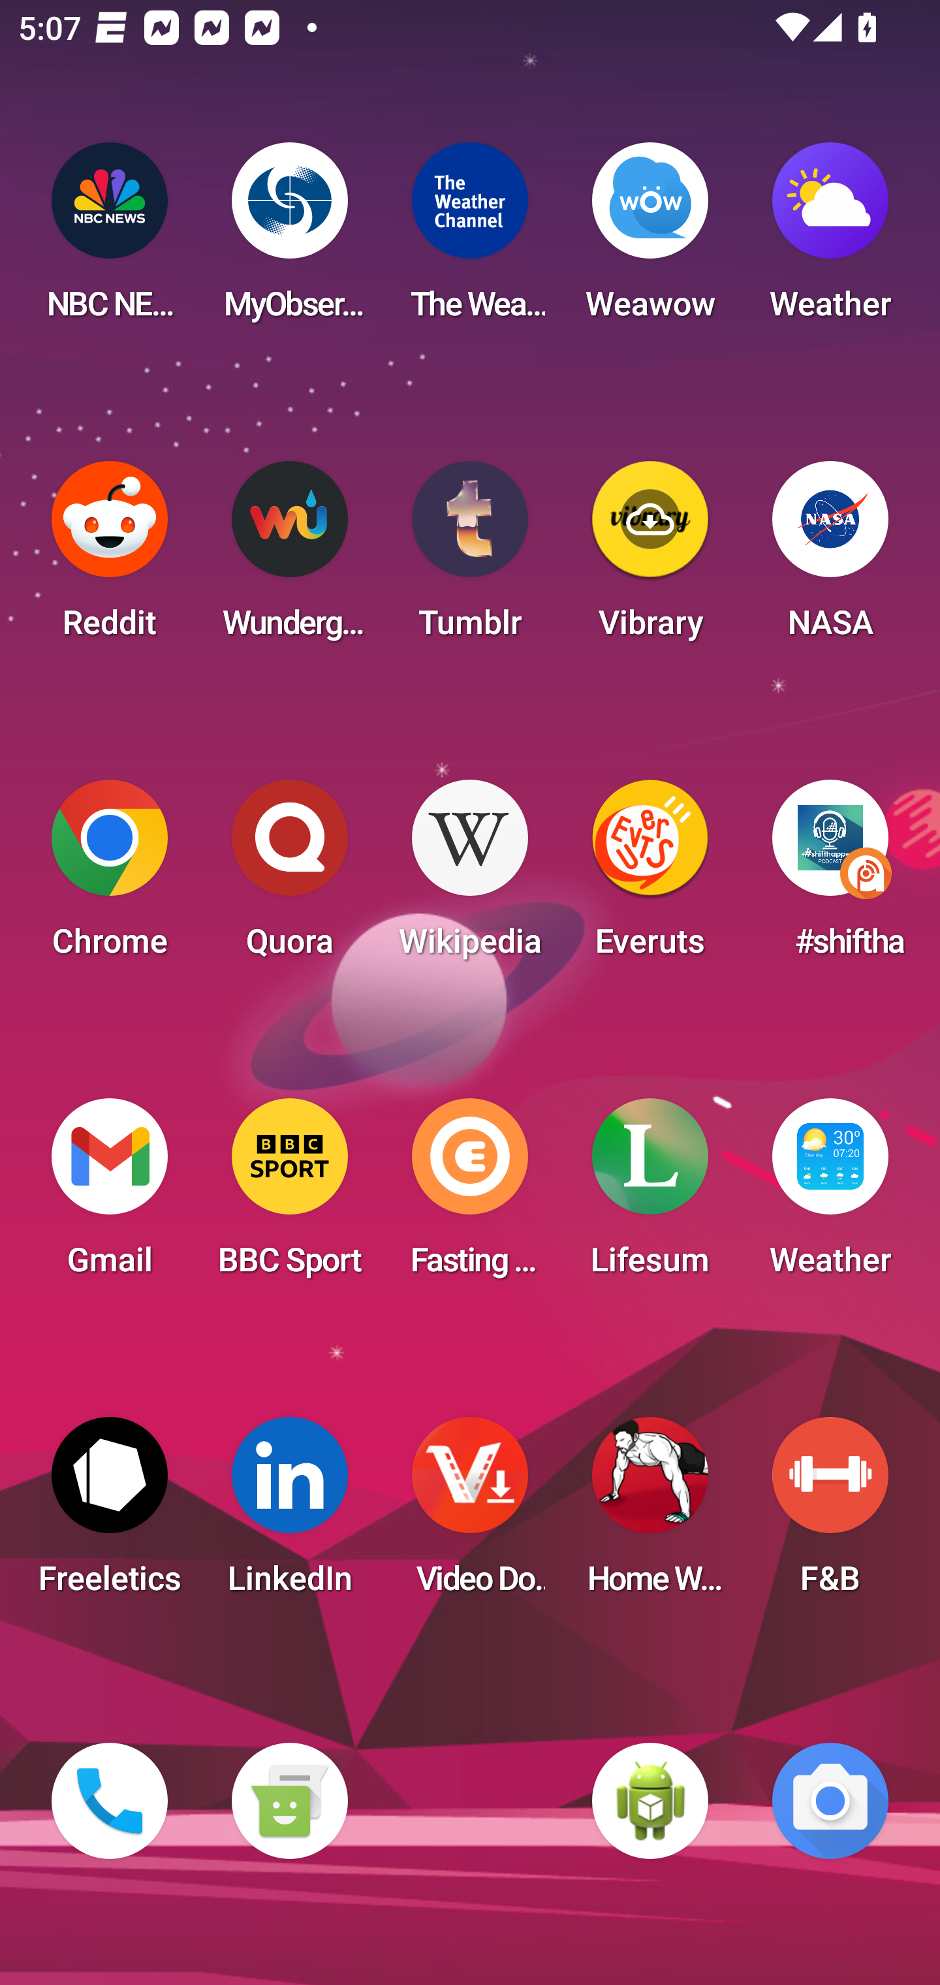 The image size is (940, 1985). Describe the element at coordinates (650, 1514) in the screenshot. I see `Home Workout` at that location.